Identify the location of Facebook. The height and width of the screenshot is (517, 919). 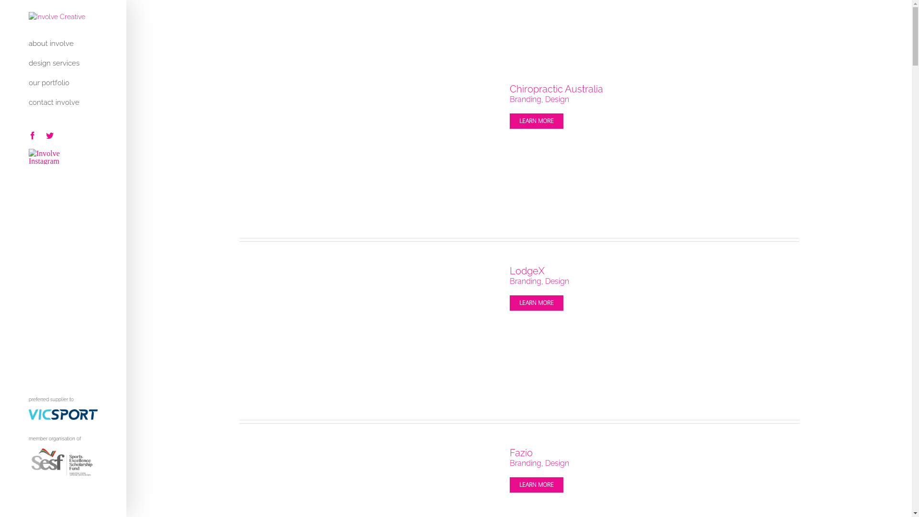
(33, 135).